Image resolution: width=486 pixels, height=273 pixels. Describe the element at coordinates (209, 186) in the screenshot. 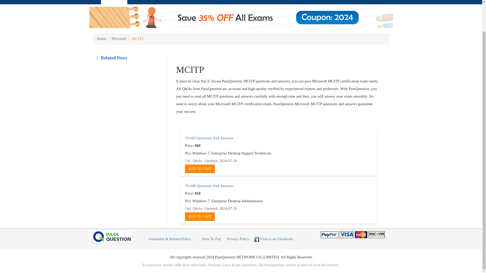

I see `70-686 Questions And Answers` at that location.